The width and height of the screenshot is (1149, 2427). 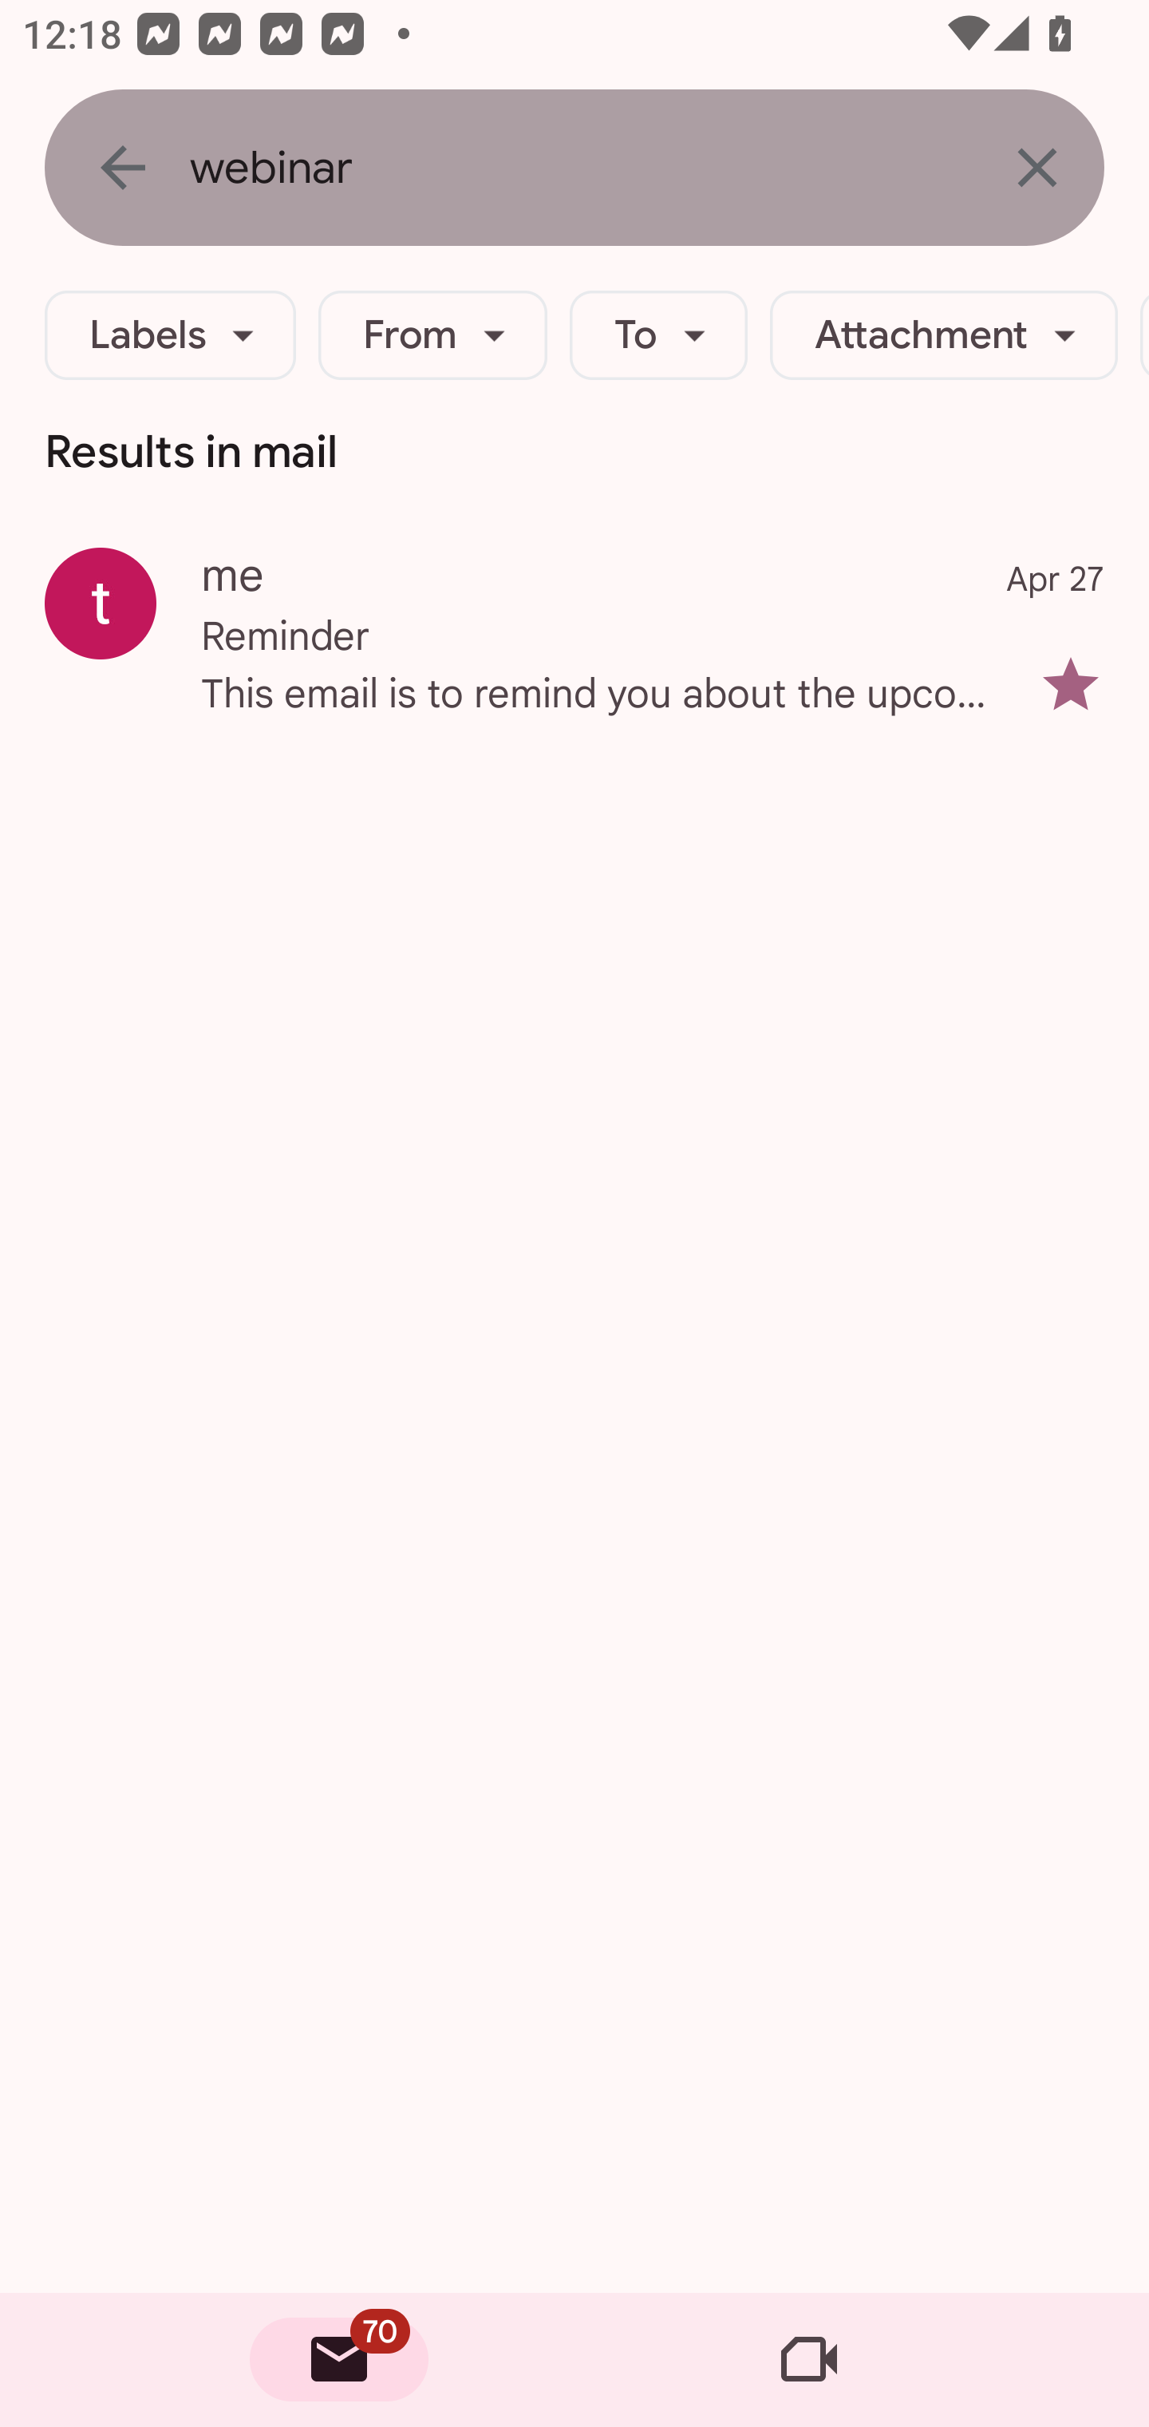 I want to click on webinar Navigate up webinar Clear search text, so click(x=574, y=168).